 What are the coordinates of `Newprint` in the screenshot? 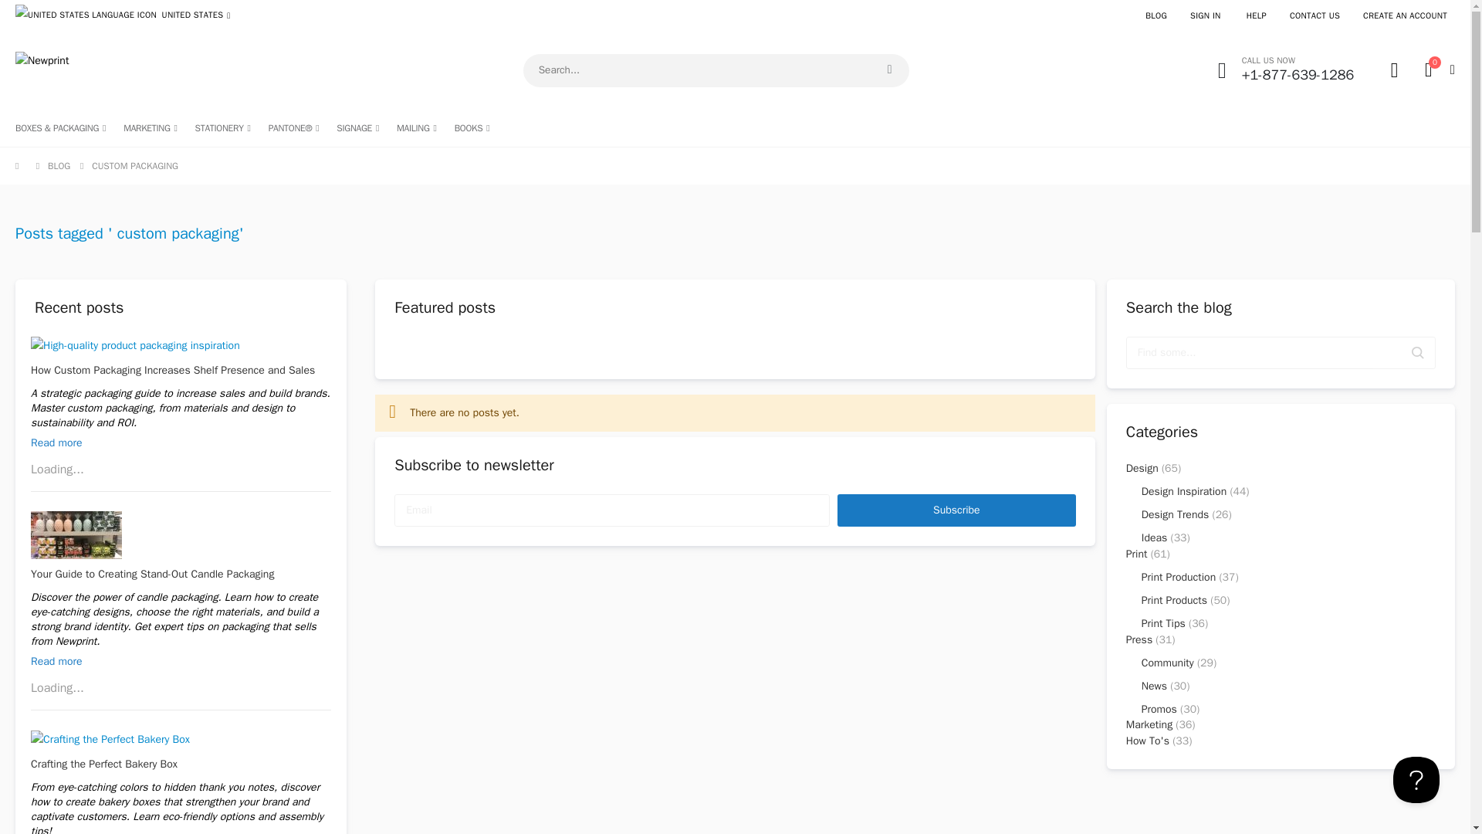 It's located at (889, 69).